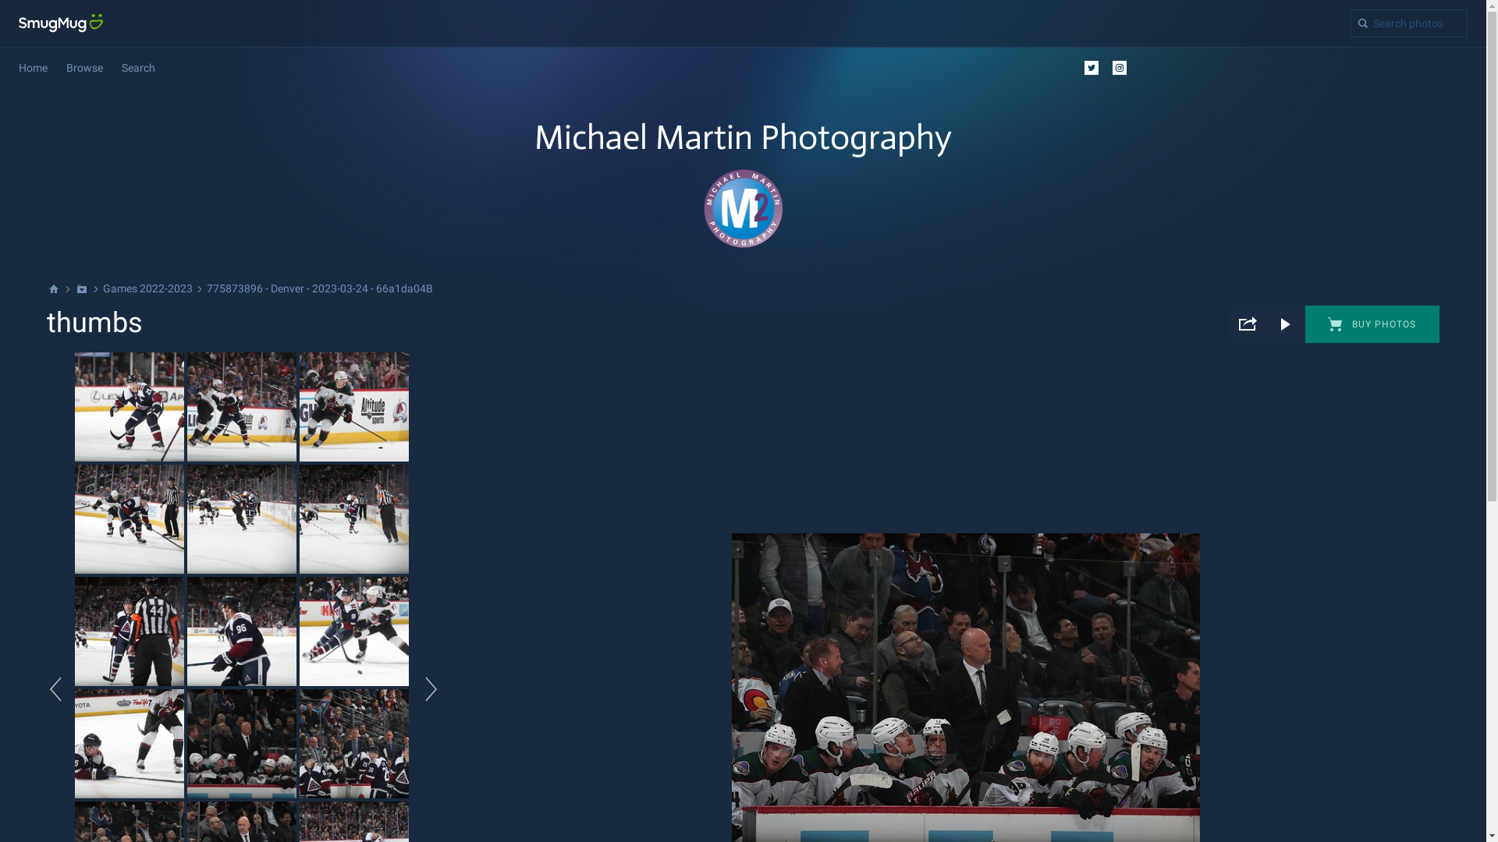  What do you see at coordinates (1286, 324) in the screenshot?
I see `Slideshow` at bounding box center [1286, 324].